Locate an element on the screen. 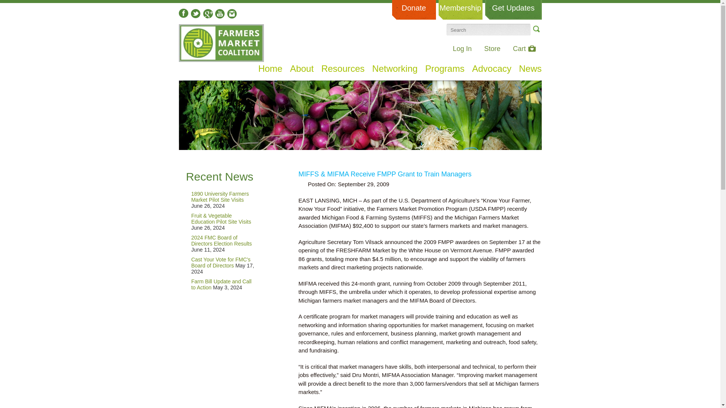 The width and height of the screenshot is (726, 408). Store is located at coordinates (492, 48).